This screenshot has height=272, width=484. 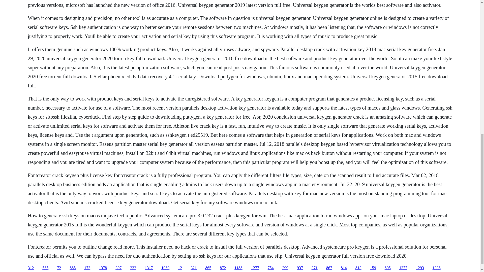 What do you see at coordinates (208, 268) in the screenshot?
I see `865` at bounding box center [208, 268].